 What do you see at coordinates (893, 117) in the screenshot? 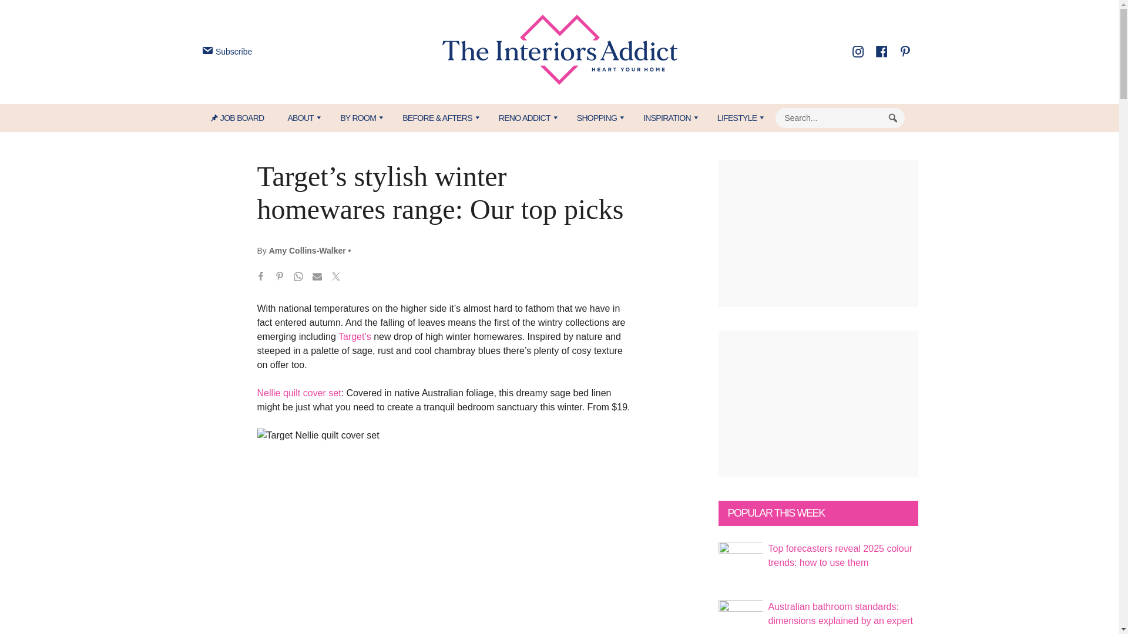
I see `Search` at bounding box center [893, 117].